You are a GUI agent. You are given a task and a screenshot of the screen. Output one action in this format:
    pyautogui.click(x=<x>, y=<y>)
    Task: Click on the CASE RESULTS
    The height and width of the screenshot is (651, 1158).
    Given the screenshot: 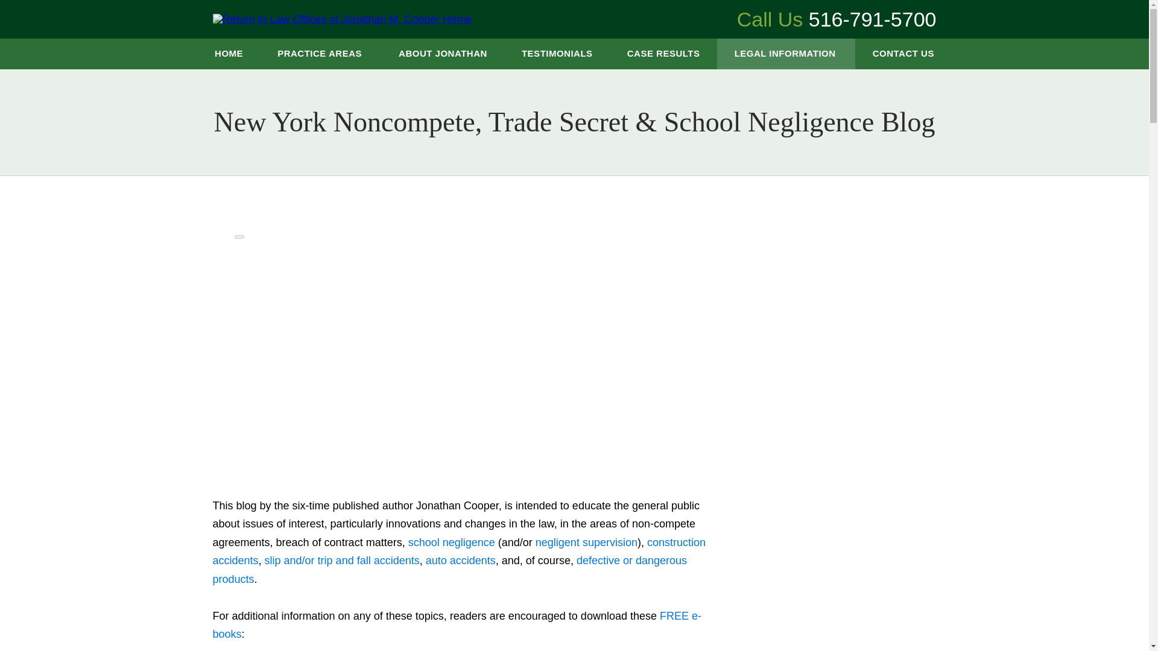 What is the action you would take?
    pyautogui.click(x=663, y=53)
    